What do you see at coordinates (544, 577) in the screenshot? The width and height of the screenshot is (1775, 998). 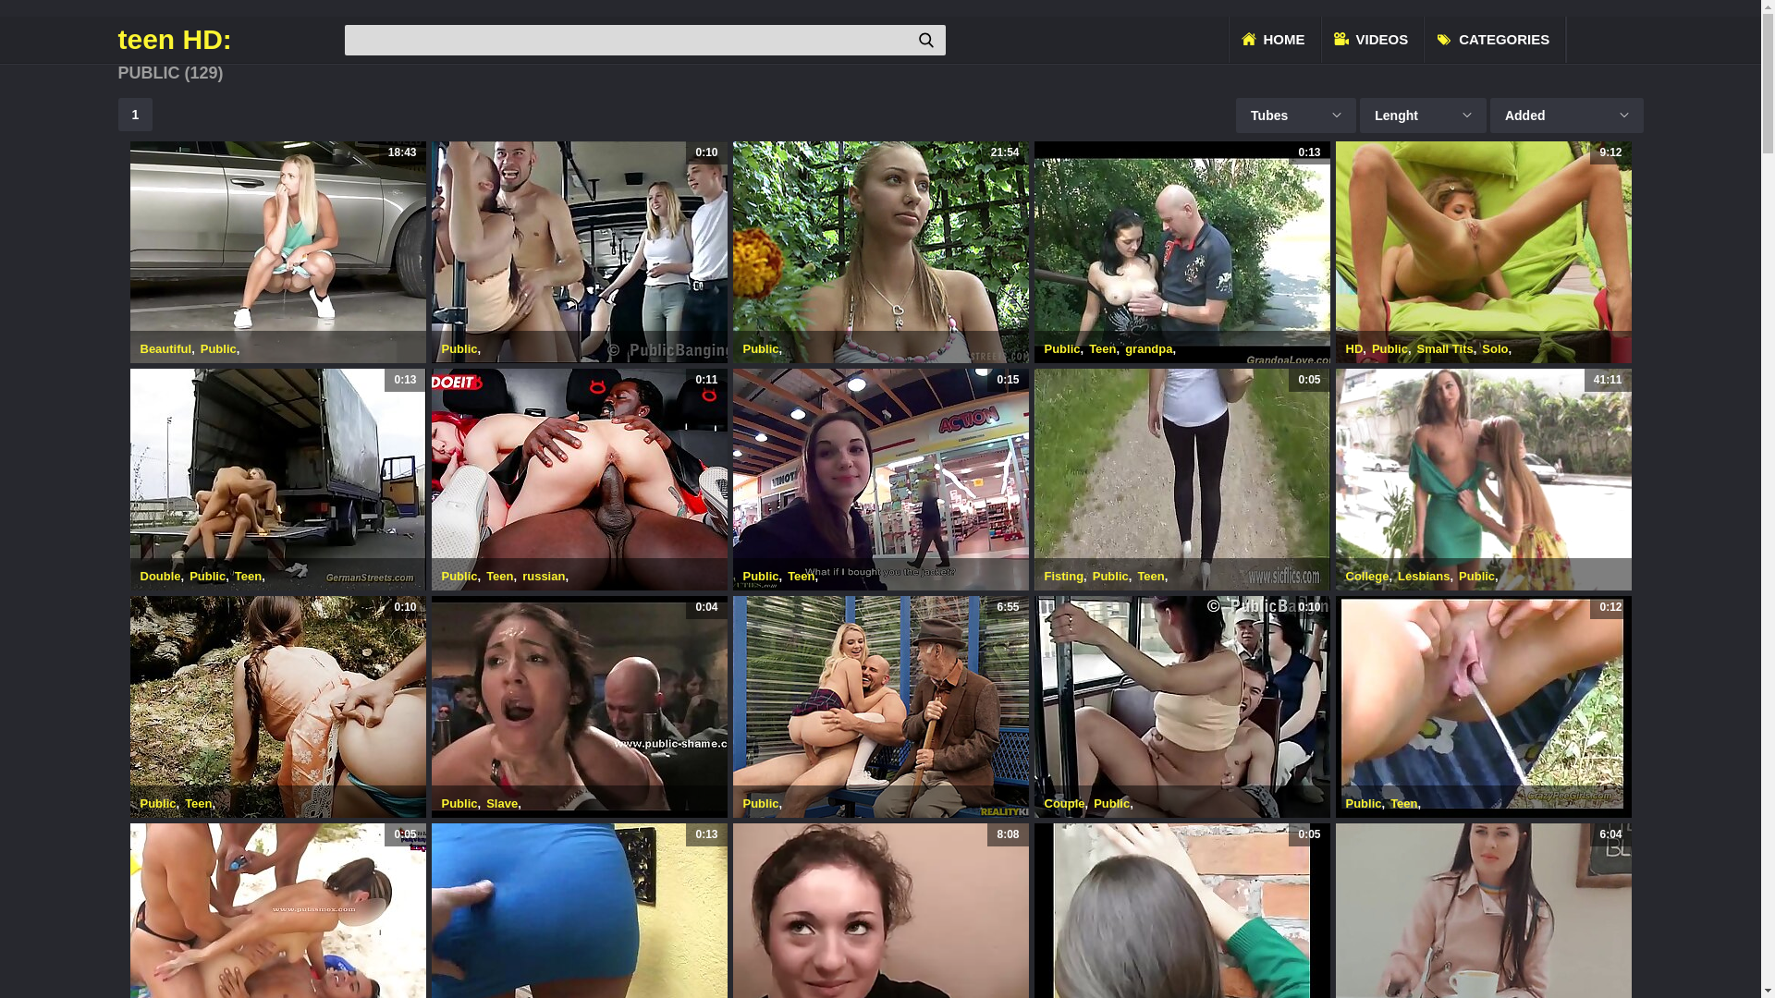 I see `russian` at bounding box center [544, 577].